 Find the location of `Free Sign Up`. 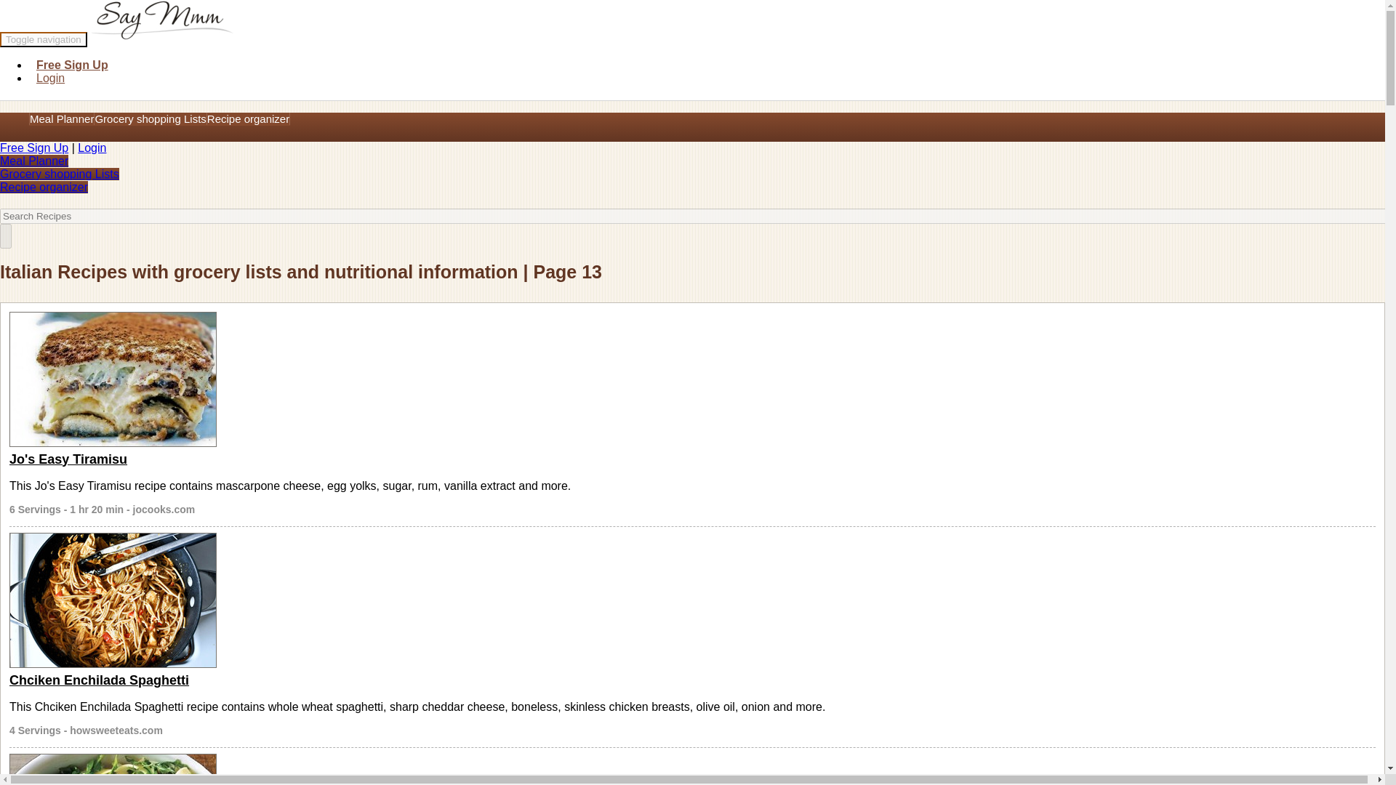

Free Sign Up is located at coordinates (34, 148).